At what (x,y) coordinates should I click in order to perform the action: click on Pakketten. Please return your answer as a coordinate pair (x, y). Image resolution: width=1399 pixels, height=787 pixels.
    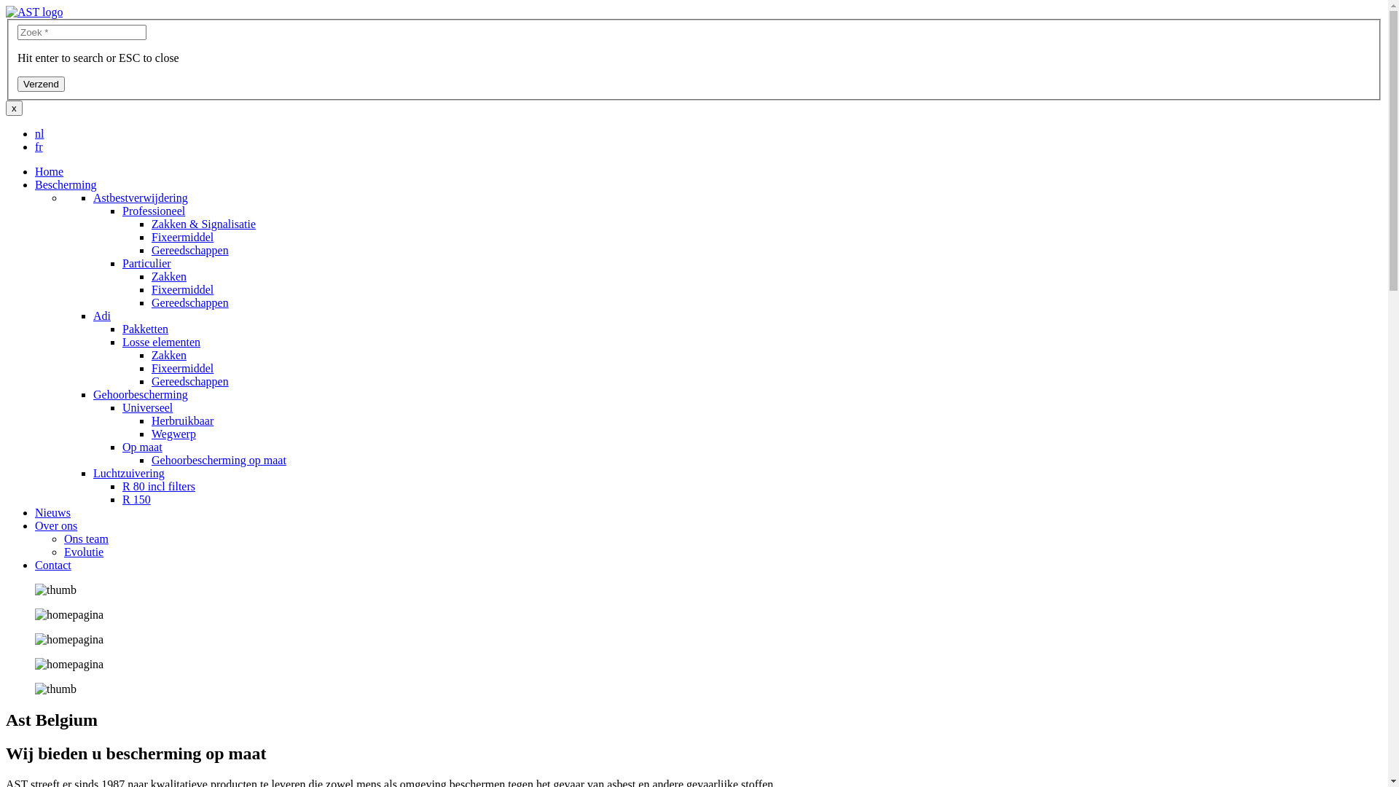
    Looking at the image, I should click on (146, 329).